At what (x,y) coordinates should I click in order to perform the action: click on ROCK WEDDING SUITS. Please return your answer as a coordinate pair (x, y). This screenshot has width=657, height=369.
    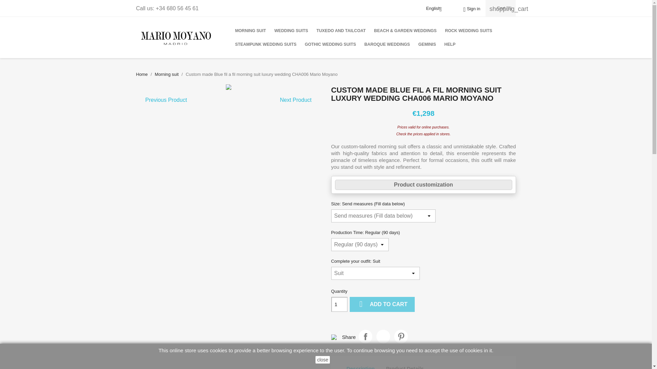
    Looking at the image, I should click on (468, 31).